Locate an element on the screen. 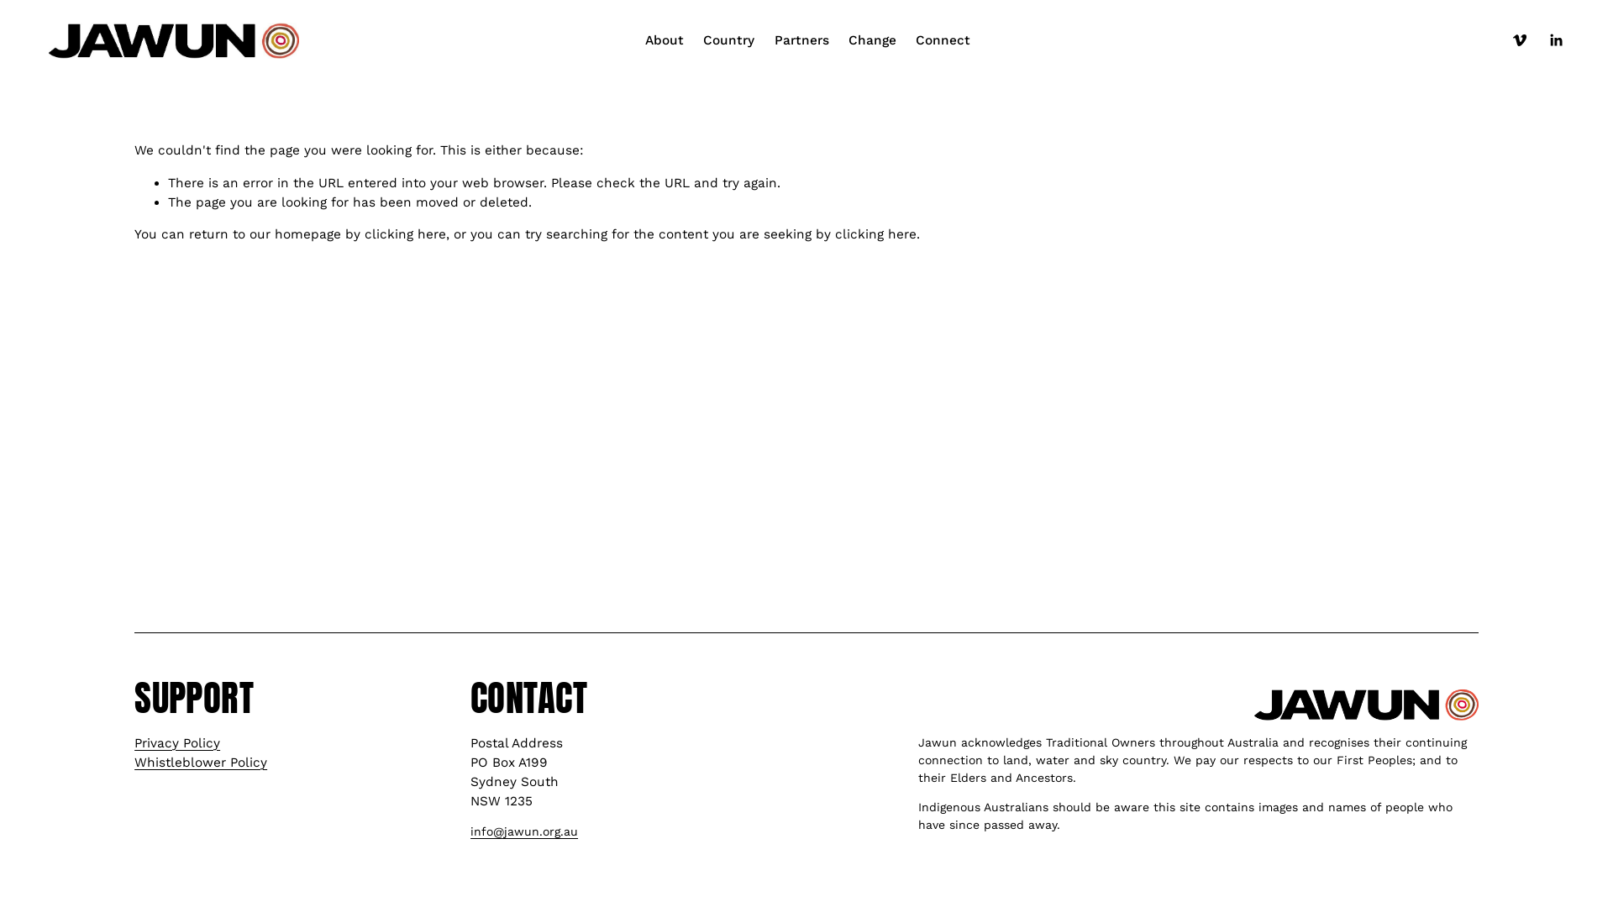  clicking here is located at coordinates (875, 234).